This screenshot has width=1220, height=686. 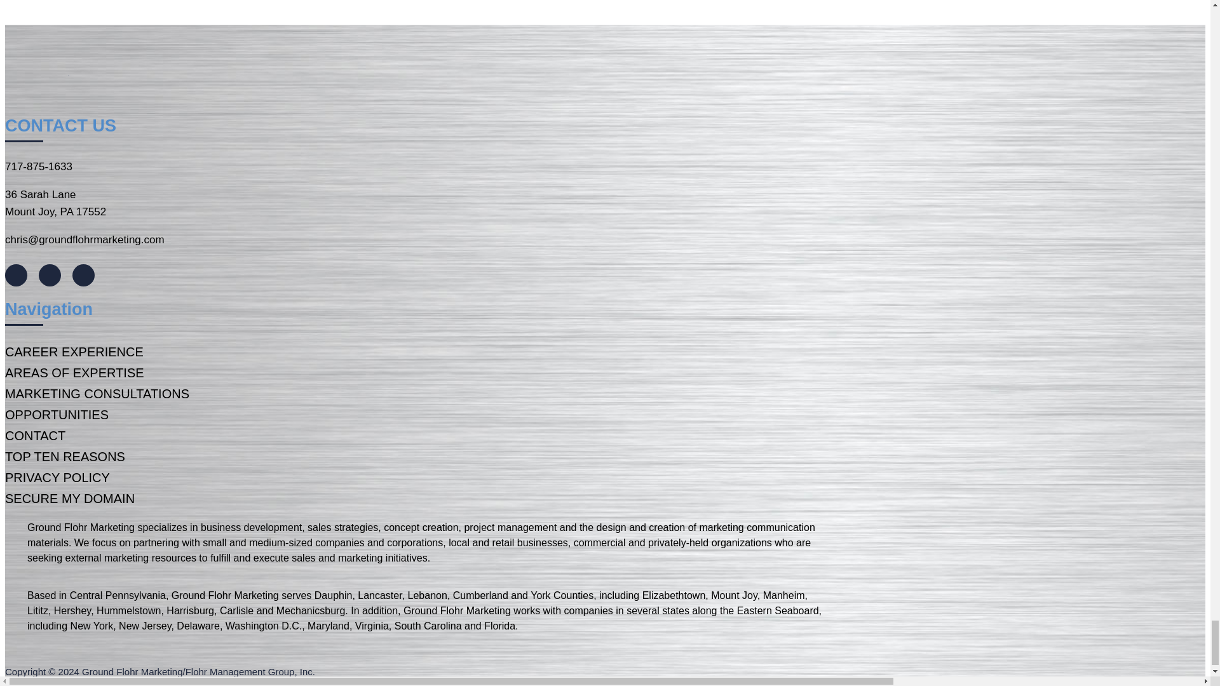 I want to click on OPPORTUNITIES, so click(x=56, y=414).